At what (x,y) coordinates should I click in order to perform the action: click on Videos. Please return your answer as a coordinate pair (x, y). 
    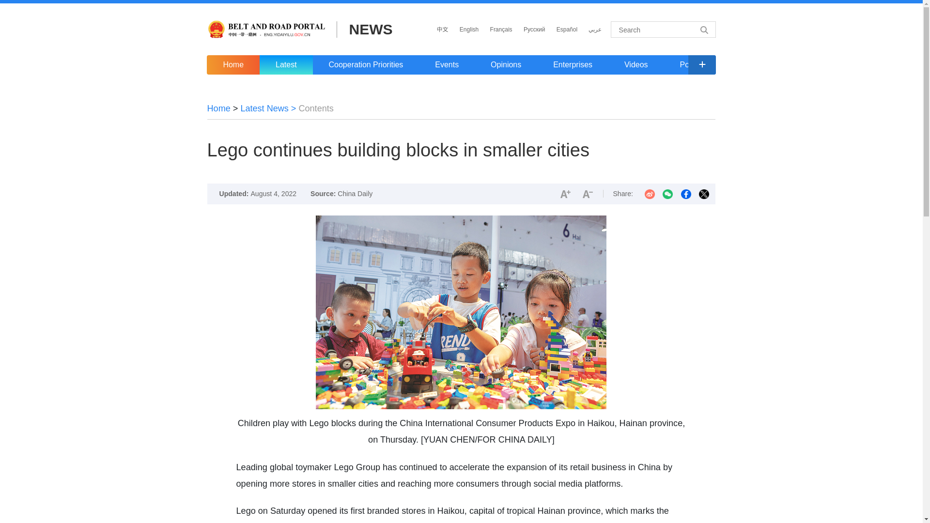
    Looking at the image, I should click on (635, 65).